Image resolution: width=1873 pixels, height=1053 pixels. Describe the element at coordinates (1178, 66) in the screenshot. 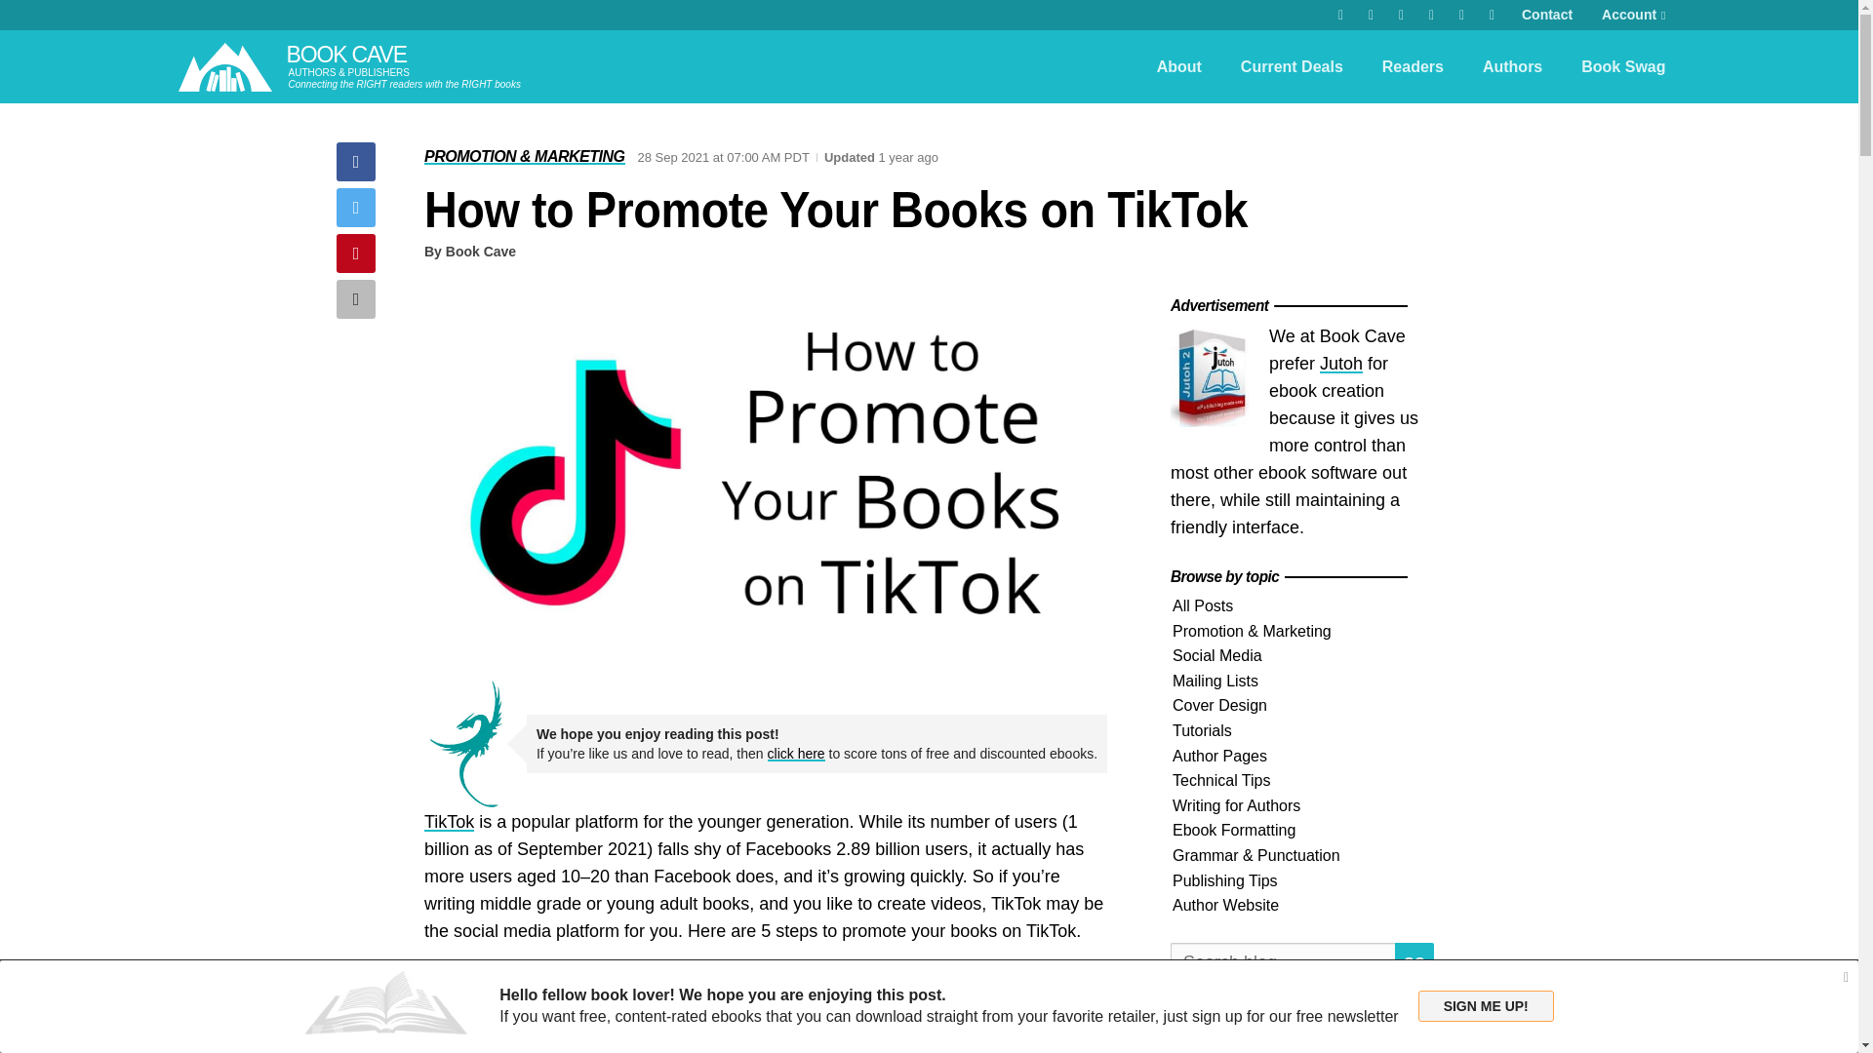

I see `About` at that location.